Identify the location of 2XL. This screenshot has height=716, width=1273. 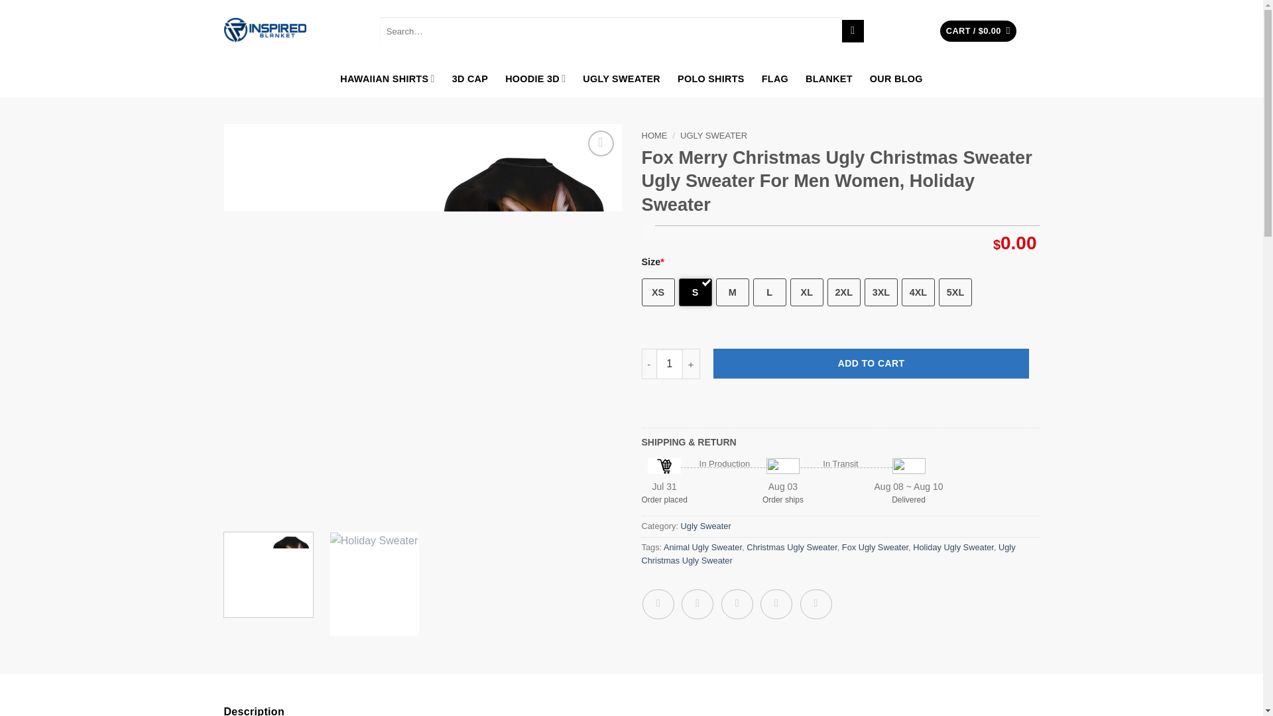
(843, 292).